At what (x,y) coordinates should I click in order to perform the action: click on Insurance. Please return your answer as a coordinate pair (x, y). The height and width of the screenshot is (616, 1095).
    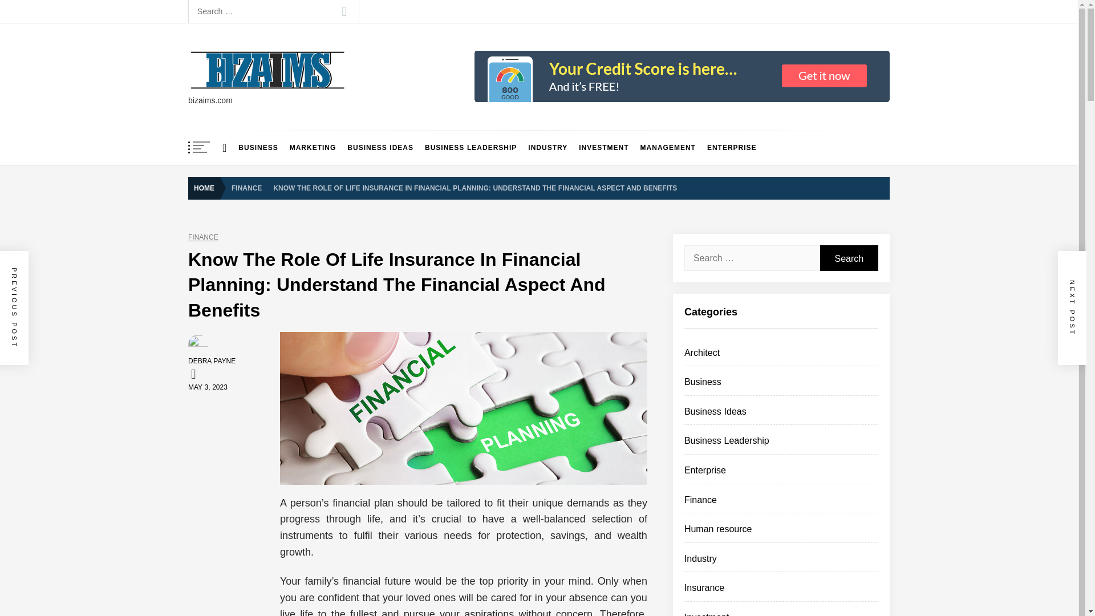
    Looking at the image, I should click on (704, 587).